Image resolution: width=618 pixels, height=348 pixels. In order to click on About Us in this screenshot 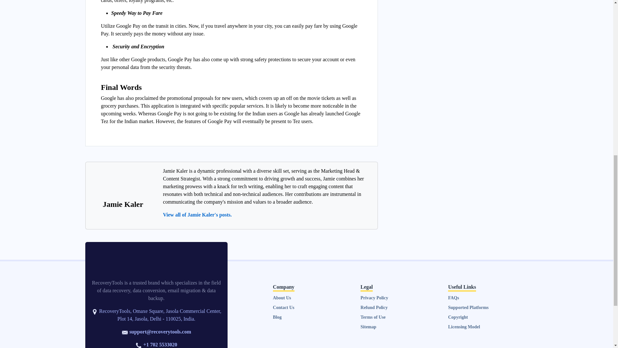, I will do `click(282, 298)`.